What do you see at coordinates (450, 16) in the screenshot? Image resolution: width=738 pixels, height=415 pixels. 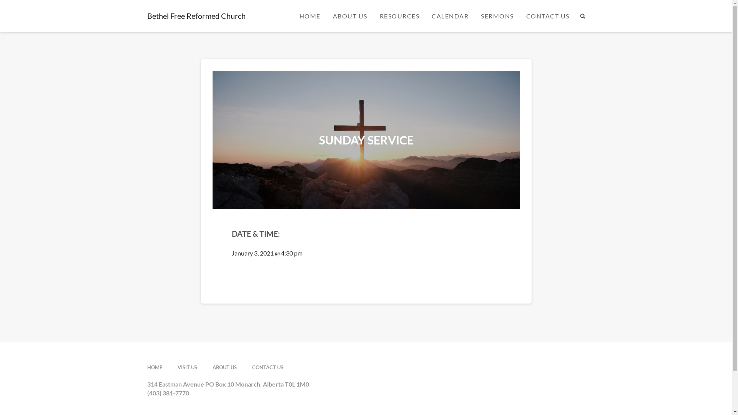 I see `CALENDAR` at bounding box center [450, 16].